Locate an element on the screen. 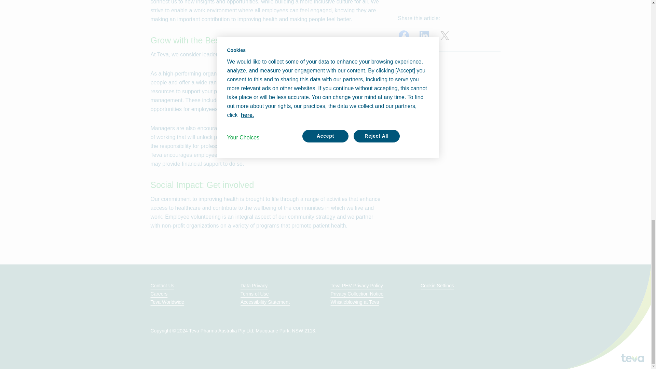 The height and width of the screenshot is (369, 656). Contact Us is located at coordinates (162, 286).